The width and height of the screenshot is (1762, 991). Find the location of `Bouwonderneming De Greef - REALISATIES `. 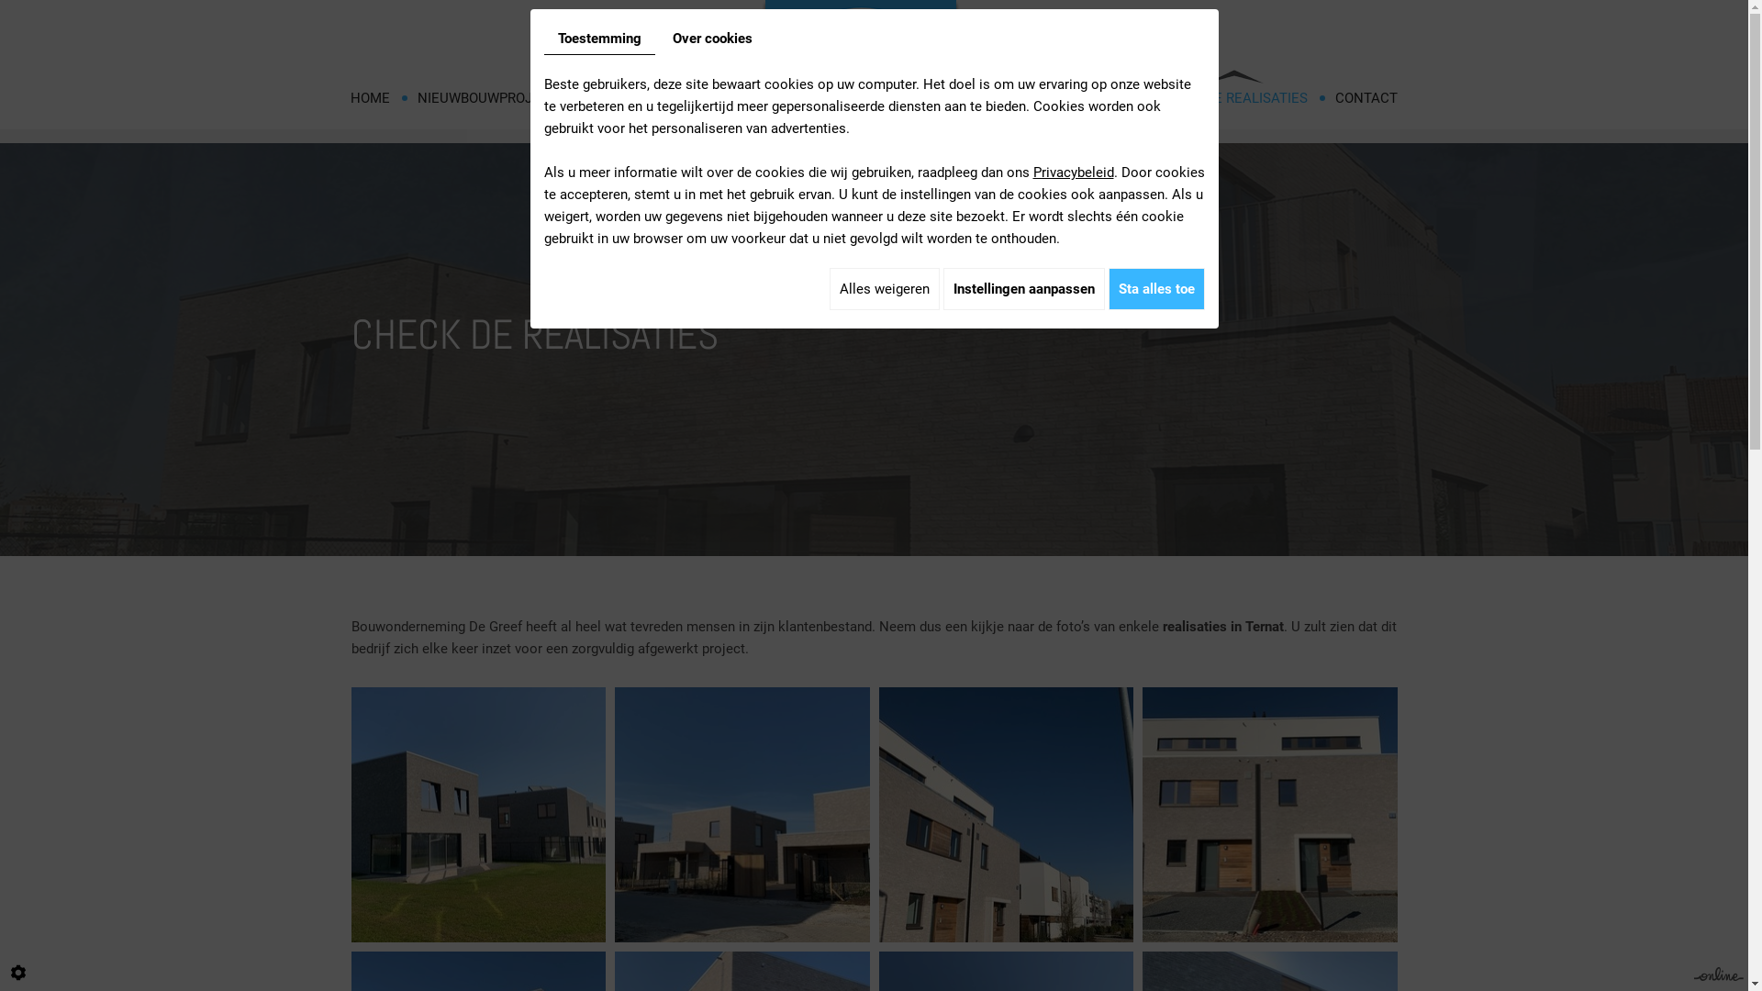

Bouwonderneming De Greef - REALISATIES  is located at coordinates (478, 815).